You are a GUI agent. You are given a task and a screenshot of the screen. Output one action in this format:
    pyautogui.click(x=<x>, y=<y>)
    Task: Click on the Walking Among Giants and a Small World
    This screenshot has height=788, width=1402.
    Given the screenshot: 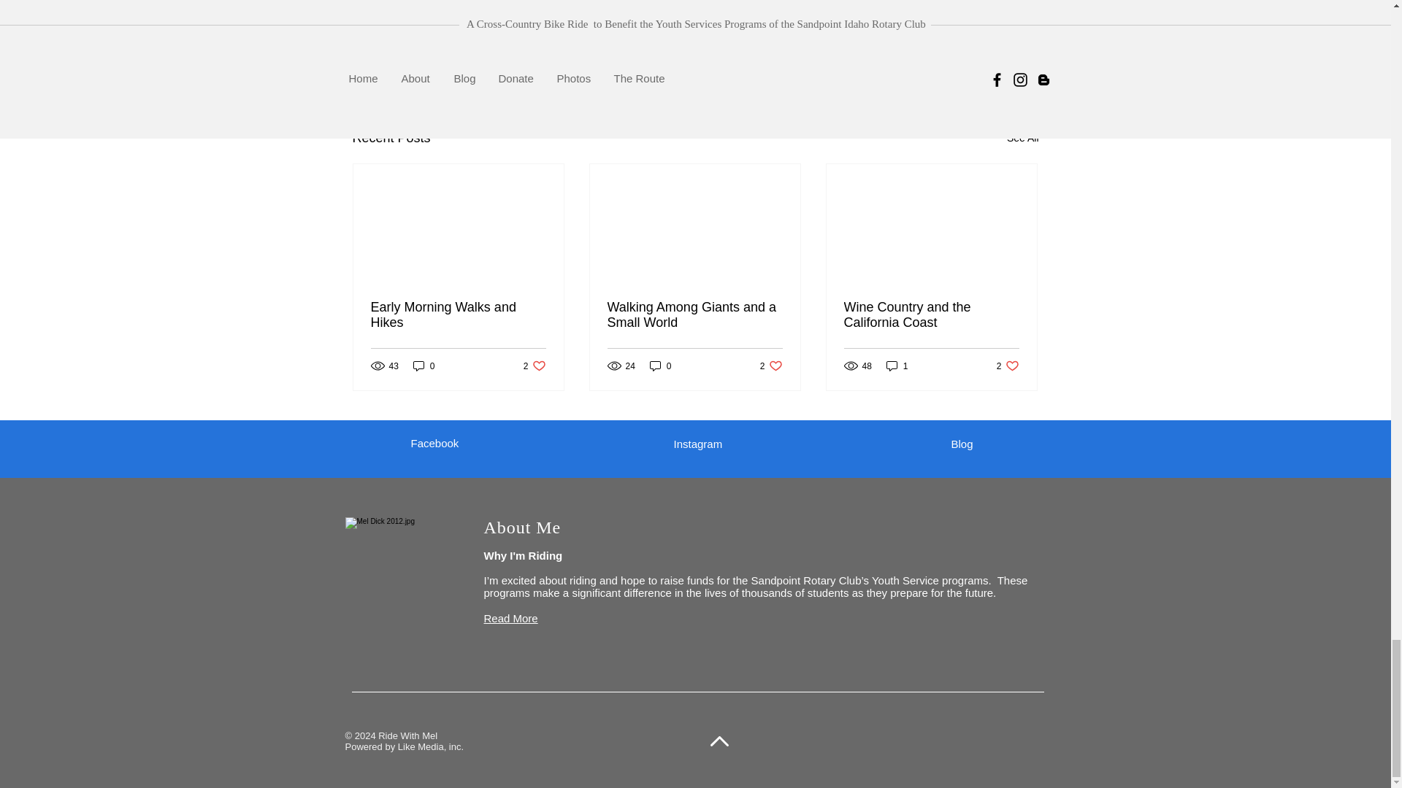 What is the action you would take?
    pyautogui.click(x=694, y=315)
    